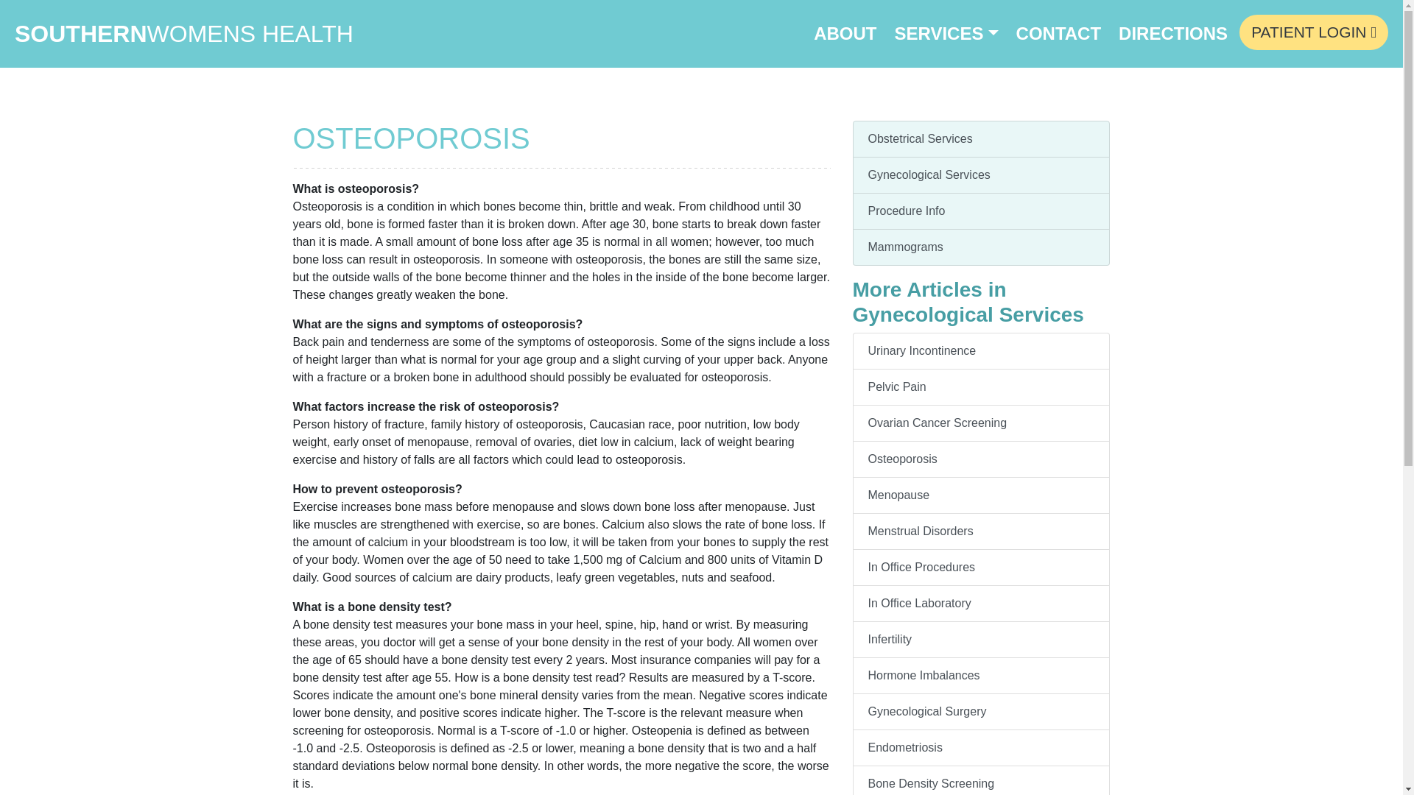  What do you see at coordinates (981, 495) in the screenshot?
I see `Menopause` at bounding box center [981, 495].